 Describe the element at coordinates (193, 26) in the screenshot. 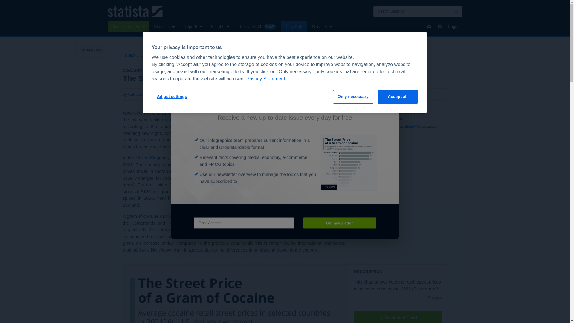

I see `Reports` at that location.